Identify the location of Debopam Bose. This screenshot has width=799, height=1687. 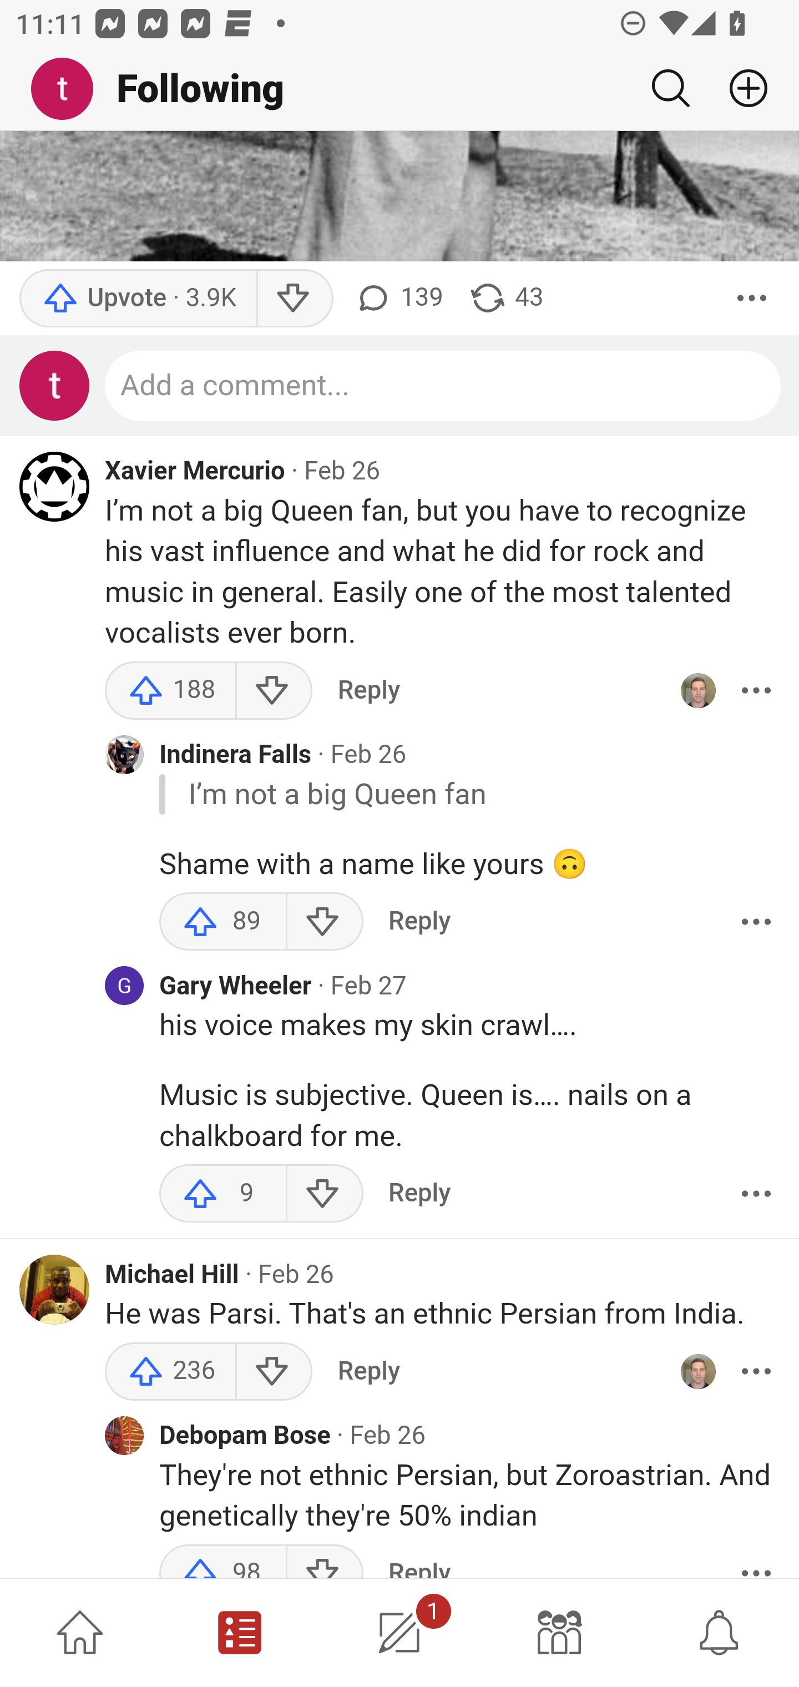
(245, 1437).